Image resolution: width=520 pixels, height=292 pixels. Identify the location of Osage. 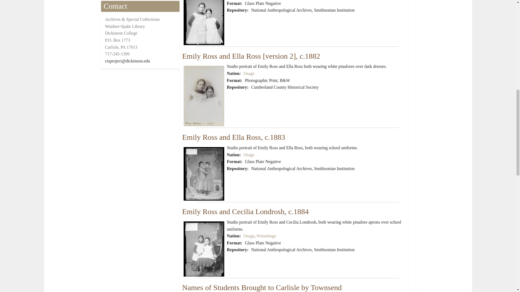
(249, 236).